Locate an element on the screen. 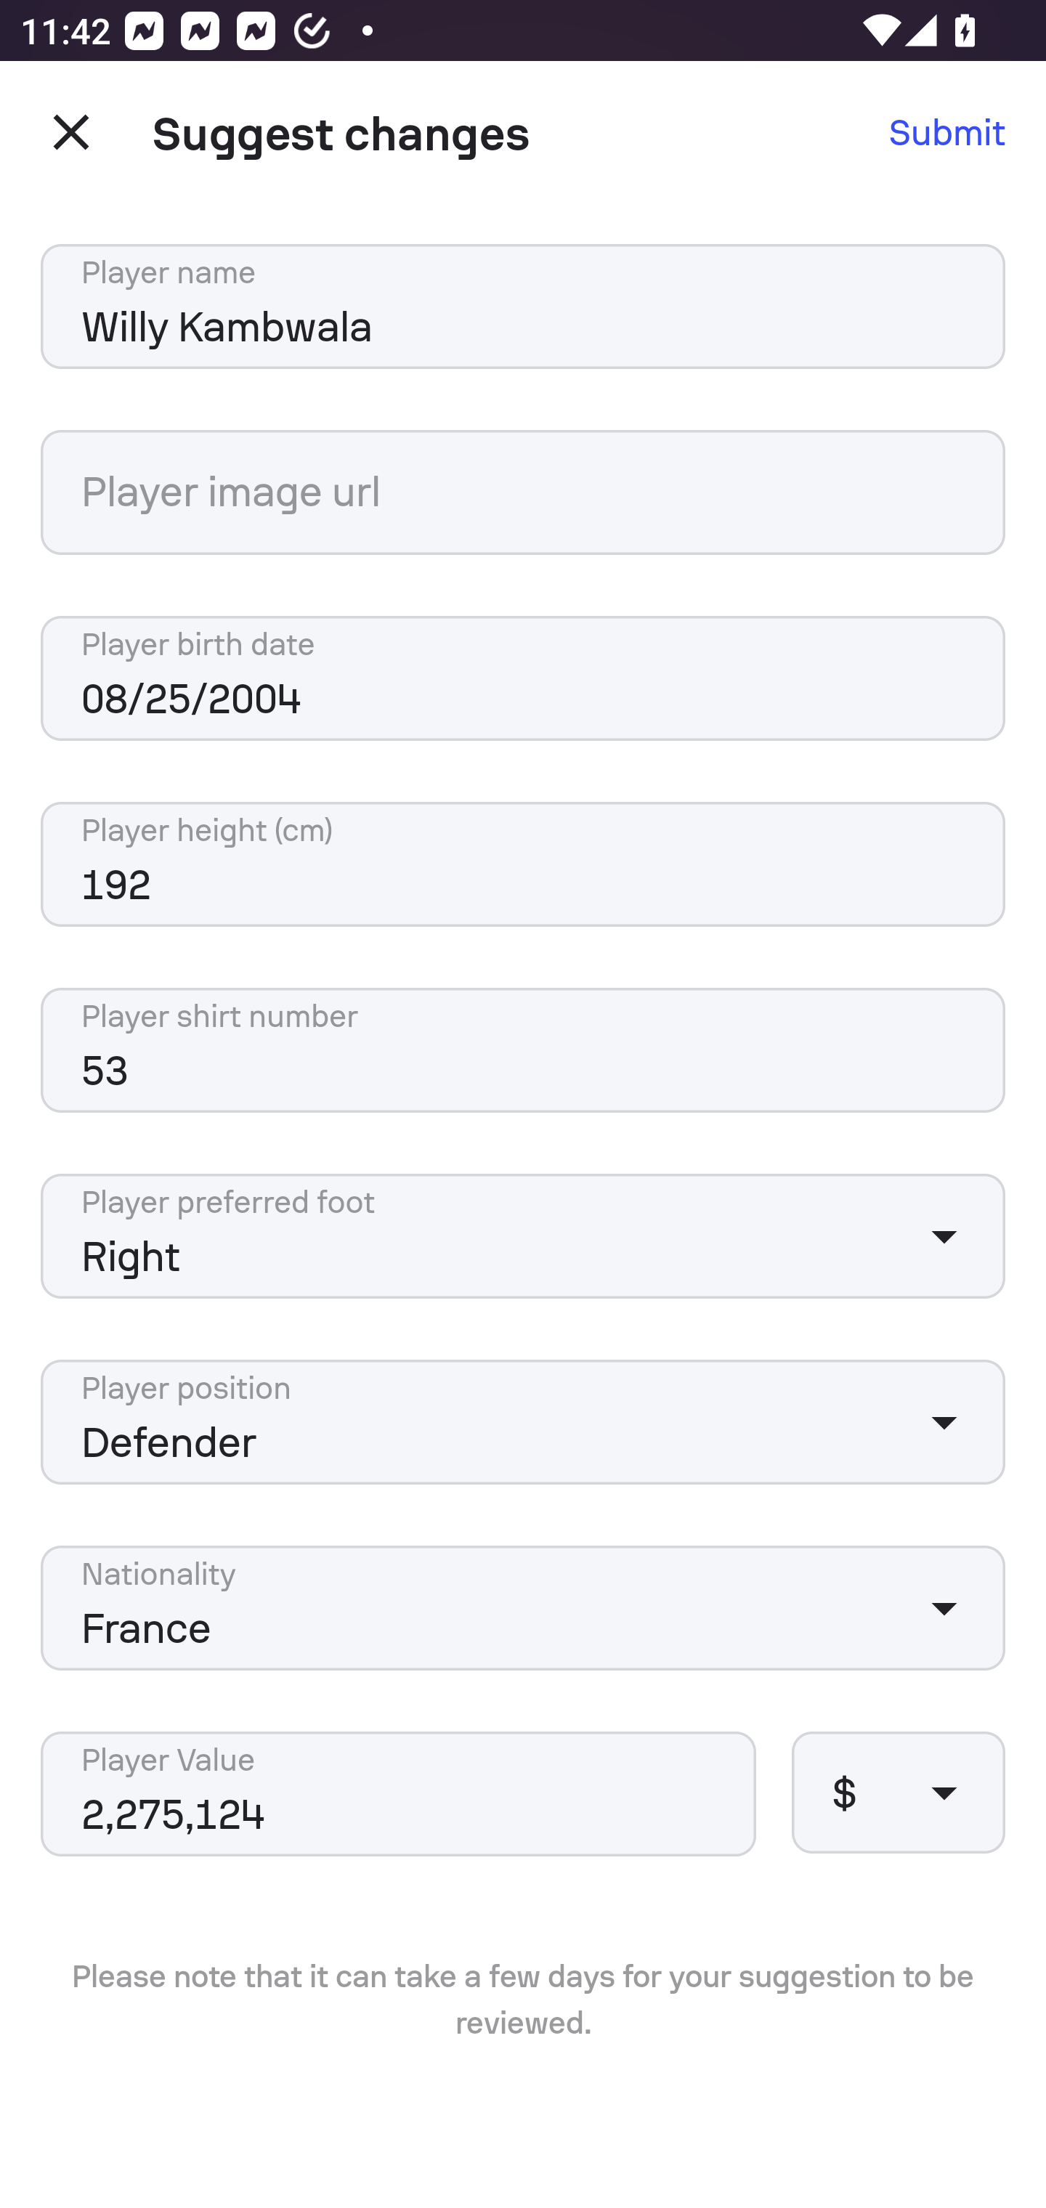 The height and width of the screenshot is (2208, 1046). France is located at coordinates (523, 1608).